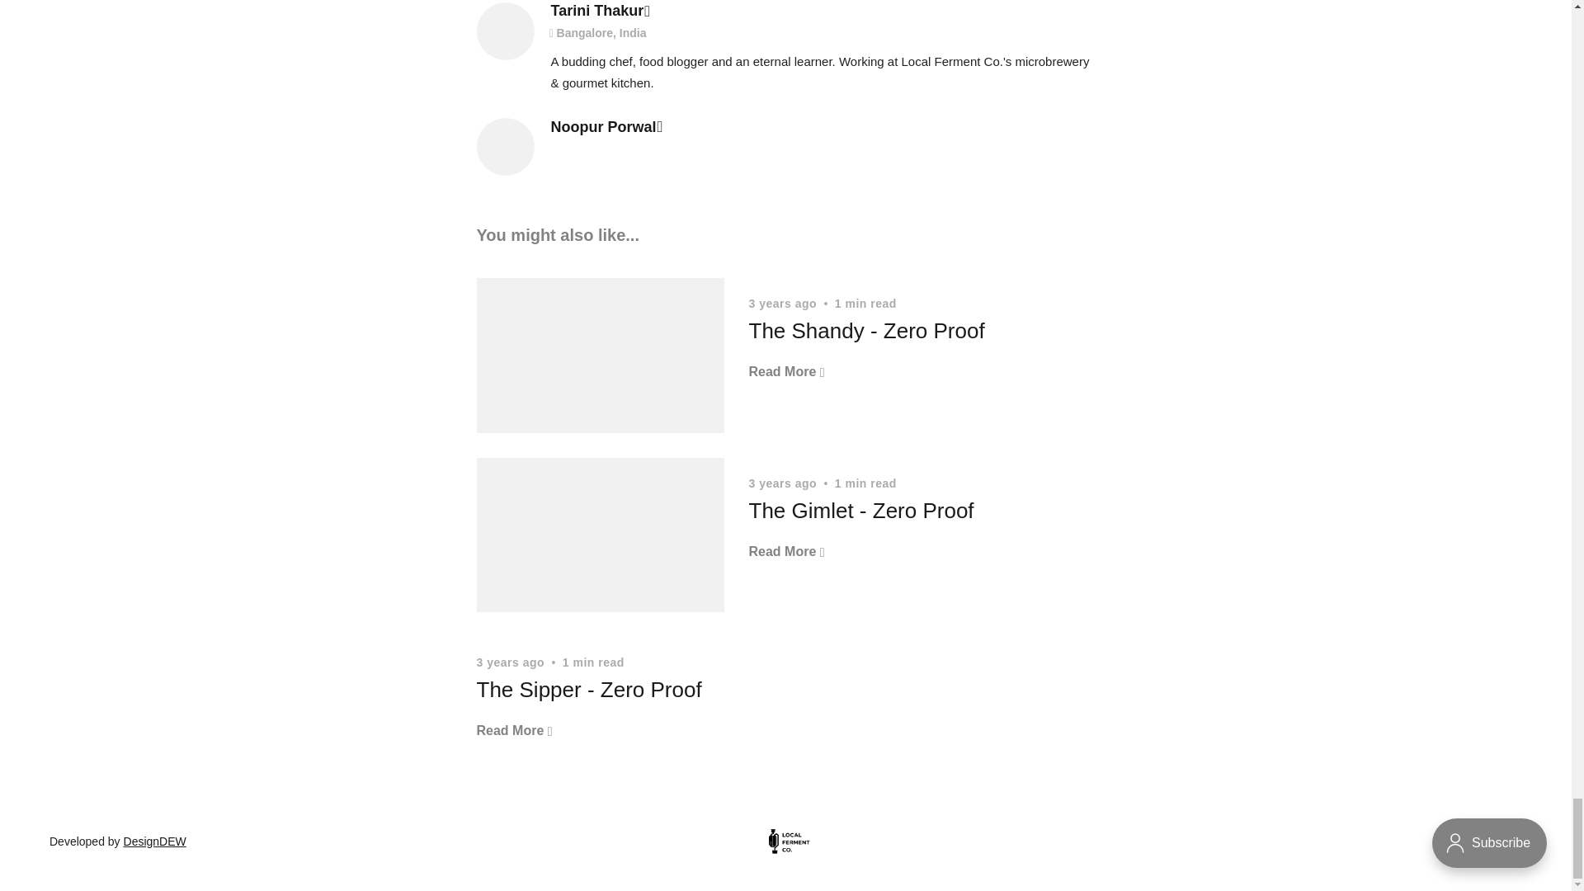 The image size is (1584, 891). Describe the element at coordinates (787, 371) in the screenshot. I see `Read More` at that location.